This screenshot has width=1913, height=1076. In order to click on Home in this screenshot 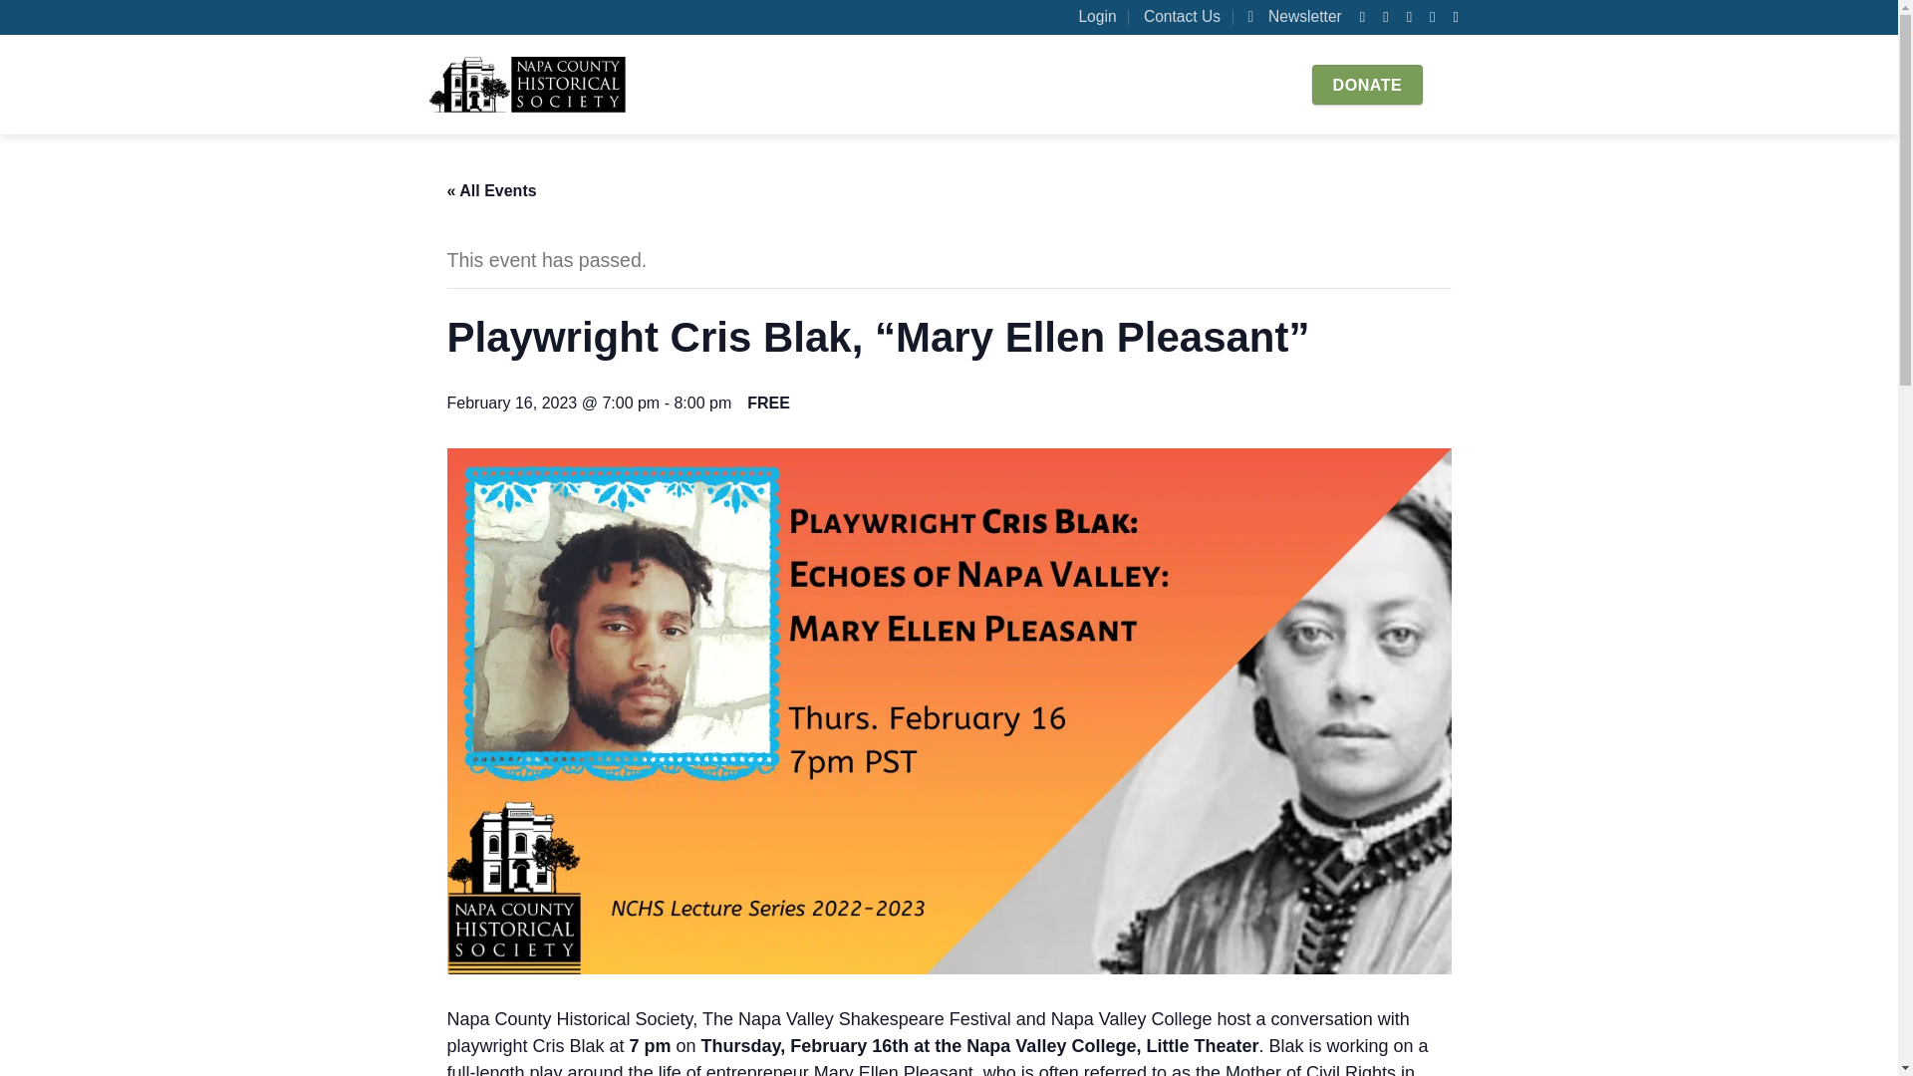, I will do `click(811, 84)`.